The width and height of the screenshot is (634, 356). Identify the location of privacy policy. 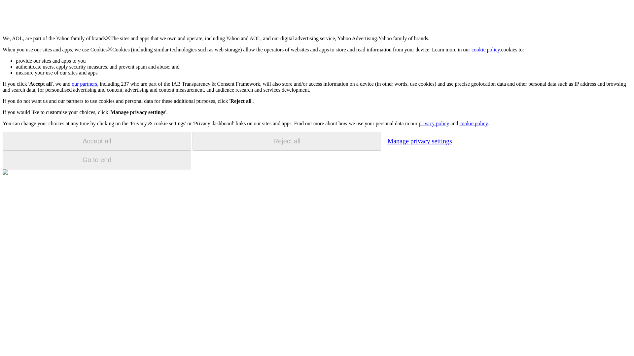
(434, 123).